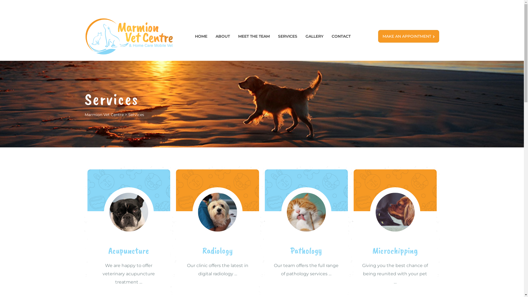 The width and height of the screenshot is (528, 297). What do you see at coordinates (218, 251) in the screenshot?
I see `Radiology` at bounding box center [218, 251].